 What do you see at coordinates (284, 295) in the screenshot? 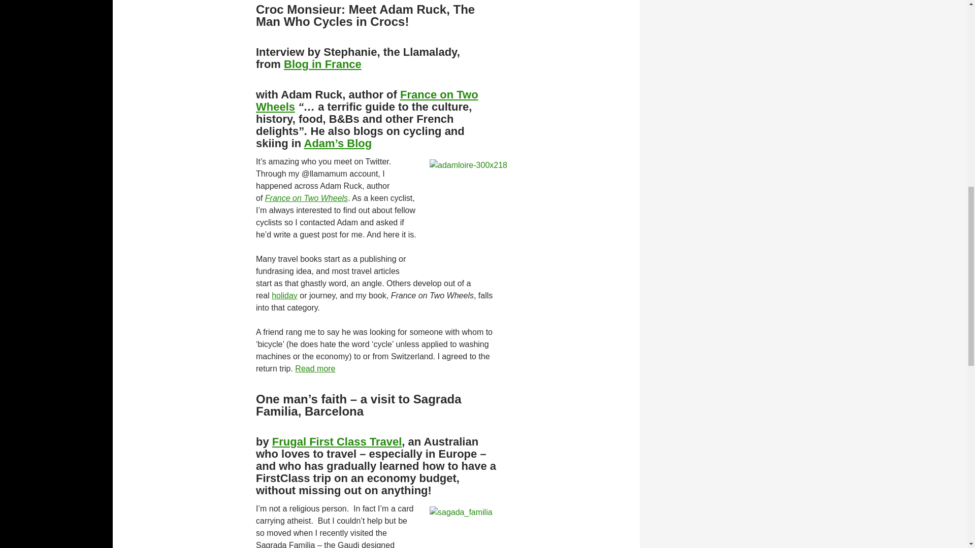
I see `holiday` at bounding box center [284, 295].